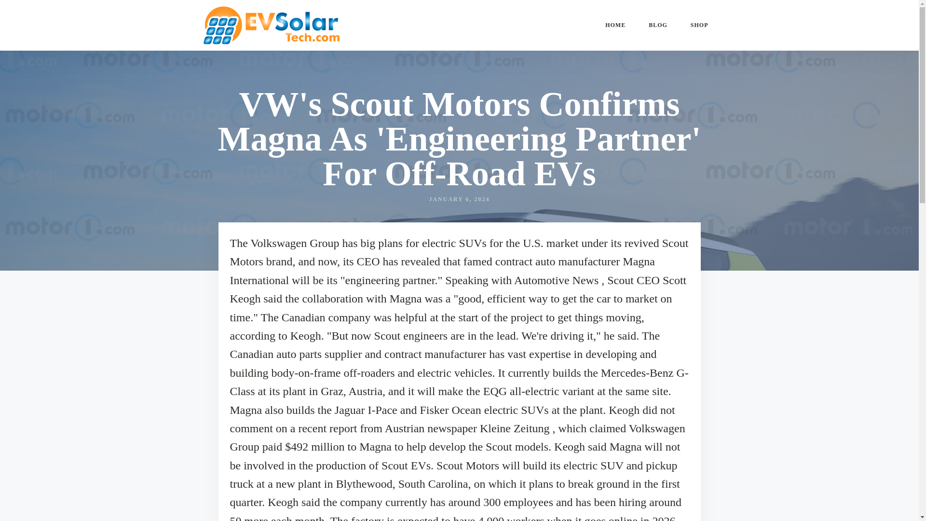 The width and height of the screenshot is (926, 521). I want to click on HOME, so click(615, 25).